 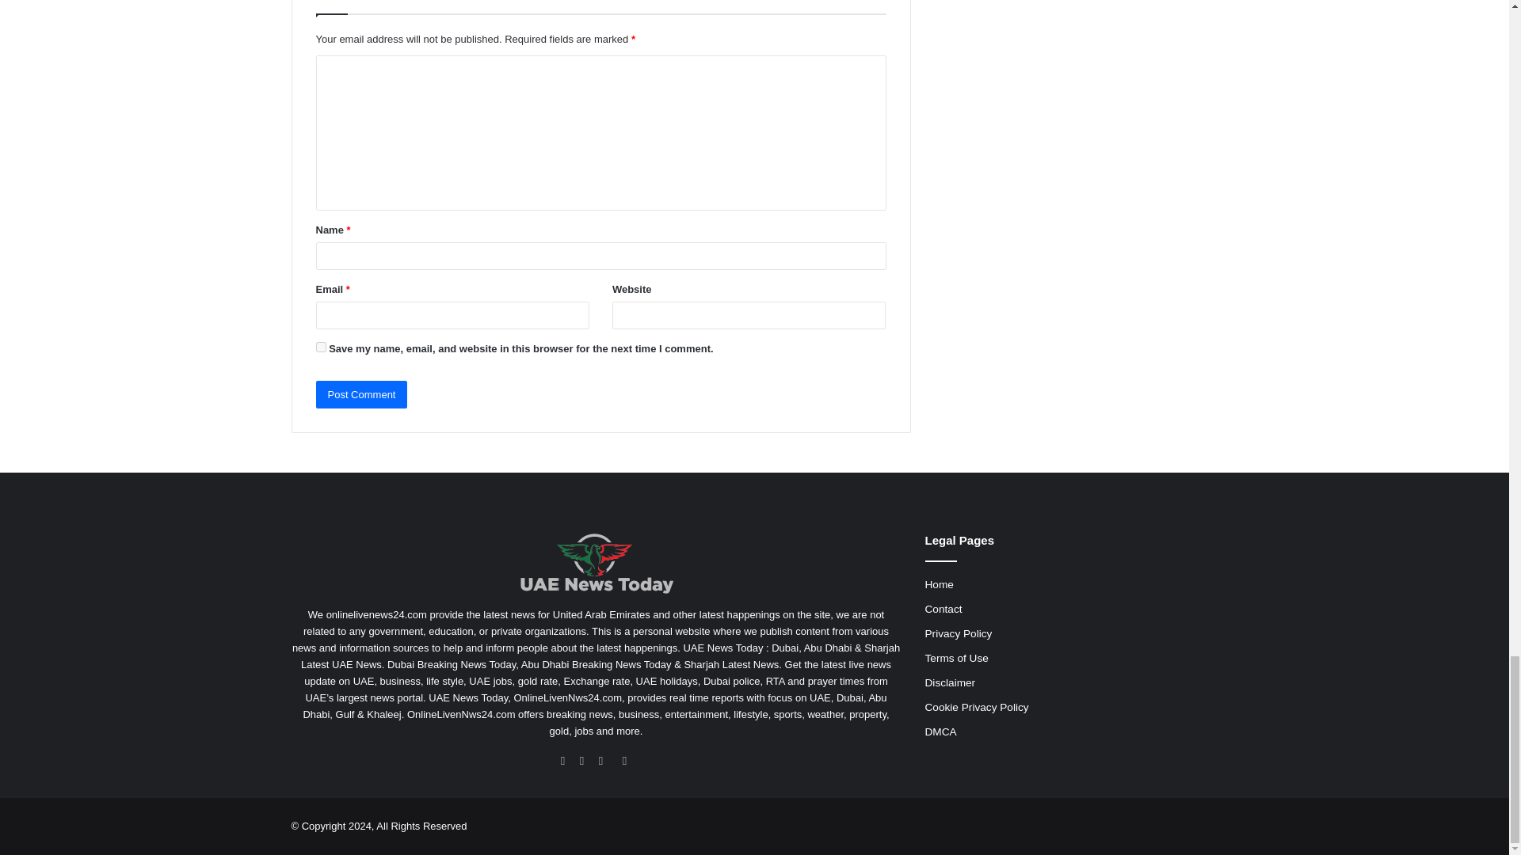 What do you see at coordinates (361, 394) in the screenshot?
I see `Post Comment` at bounding box center [361, 394].